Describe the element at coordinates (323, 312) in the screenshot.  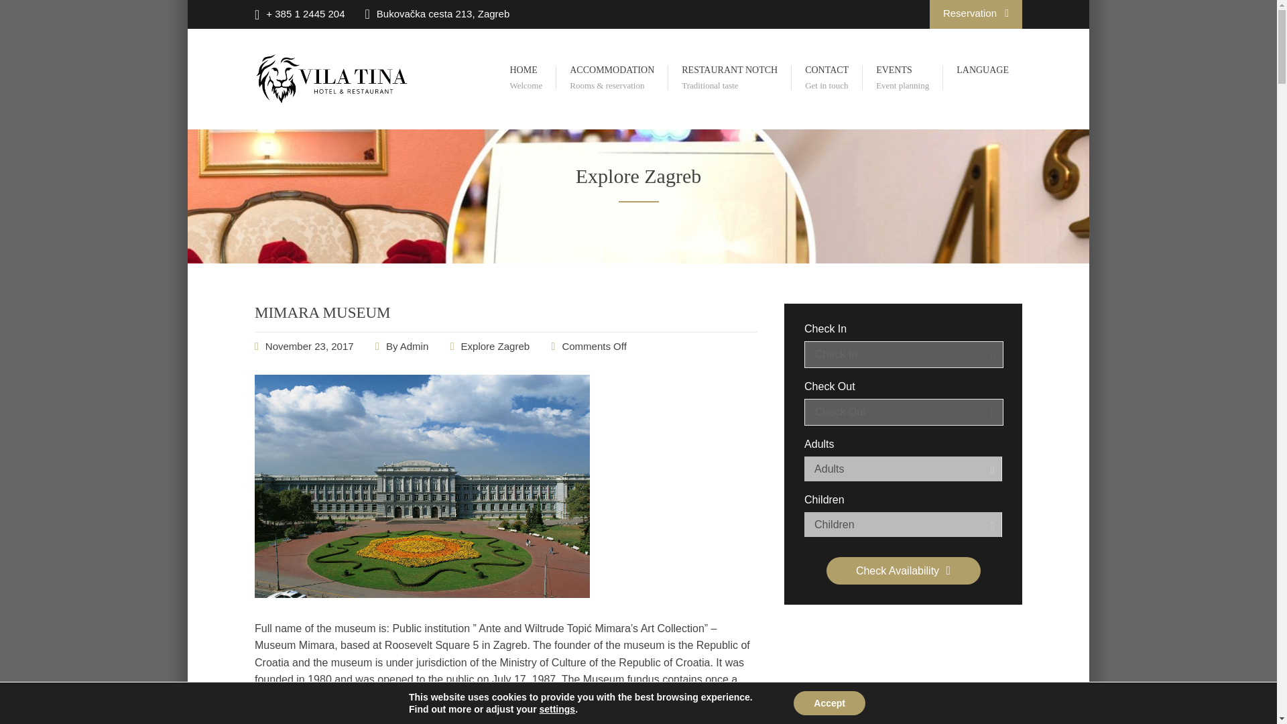
I see `Posts by Admin` at that location.